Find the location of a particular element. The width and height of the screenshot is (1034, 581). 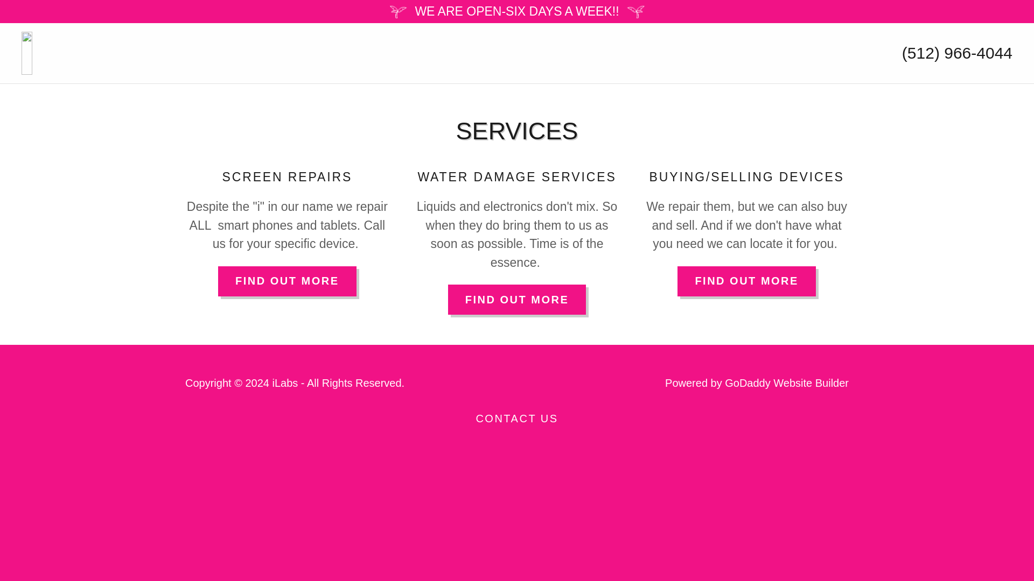

CONTACT US is located at coordinates (517, 419).